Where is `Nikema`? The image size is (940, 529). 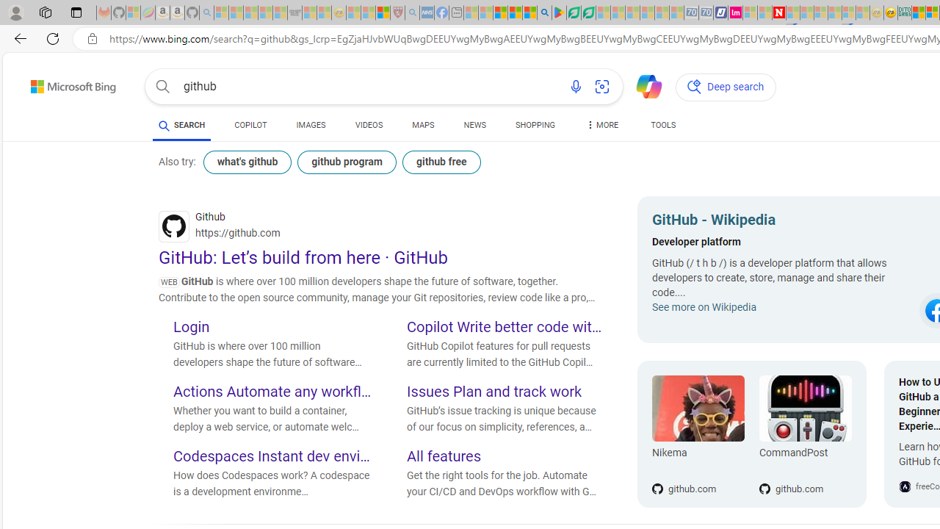 Nikema is located at coordinates (698, 456).